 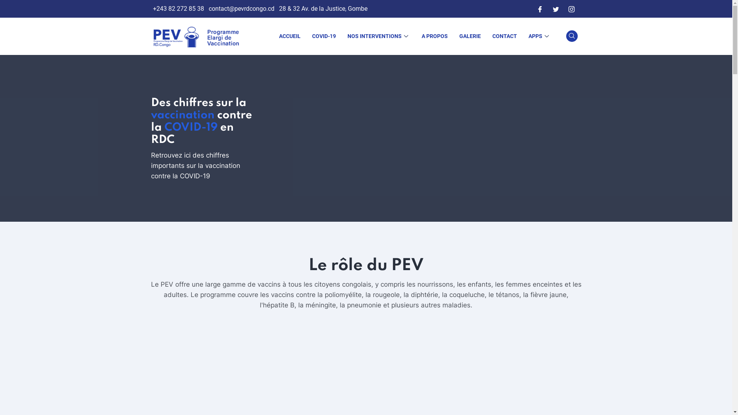 I want to click on ACCUEIL, so click(x=289, y=36).